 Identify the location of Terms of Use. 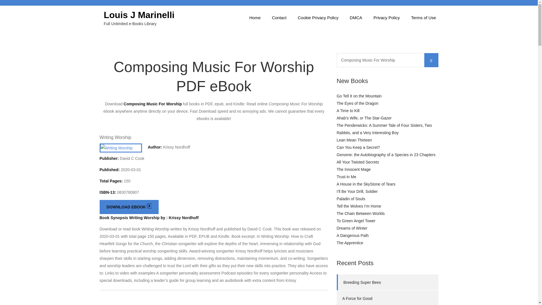
(423, 18).